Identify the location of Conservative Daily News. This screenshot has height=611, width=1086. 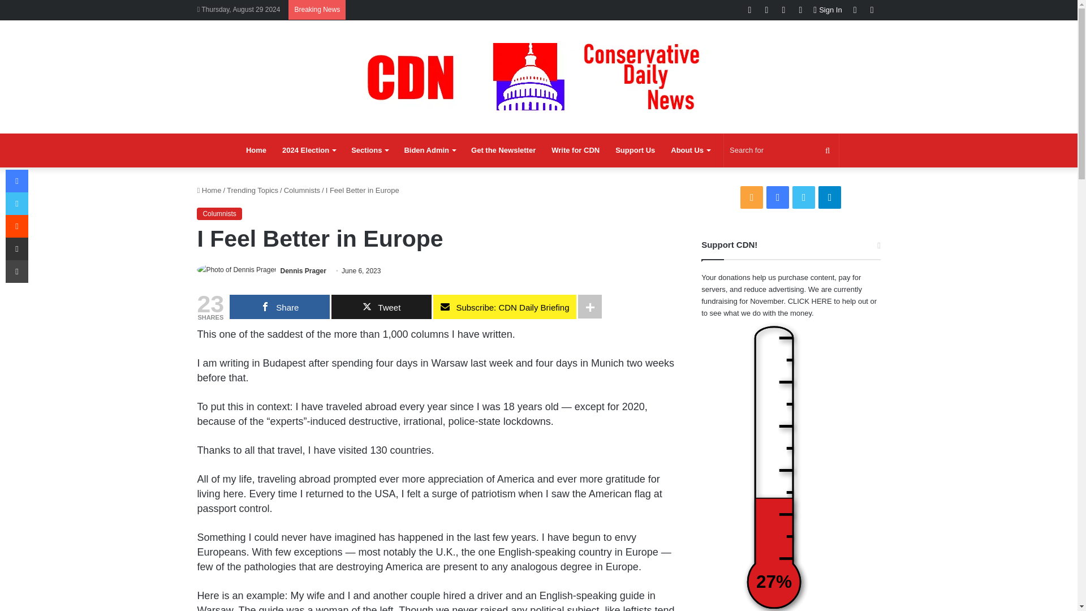
(538, 76).